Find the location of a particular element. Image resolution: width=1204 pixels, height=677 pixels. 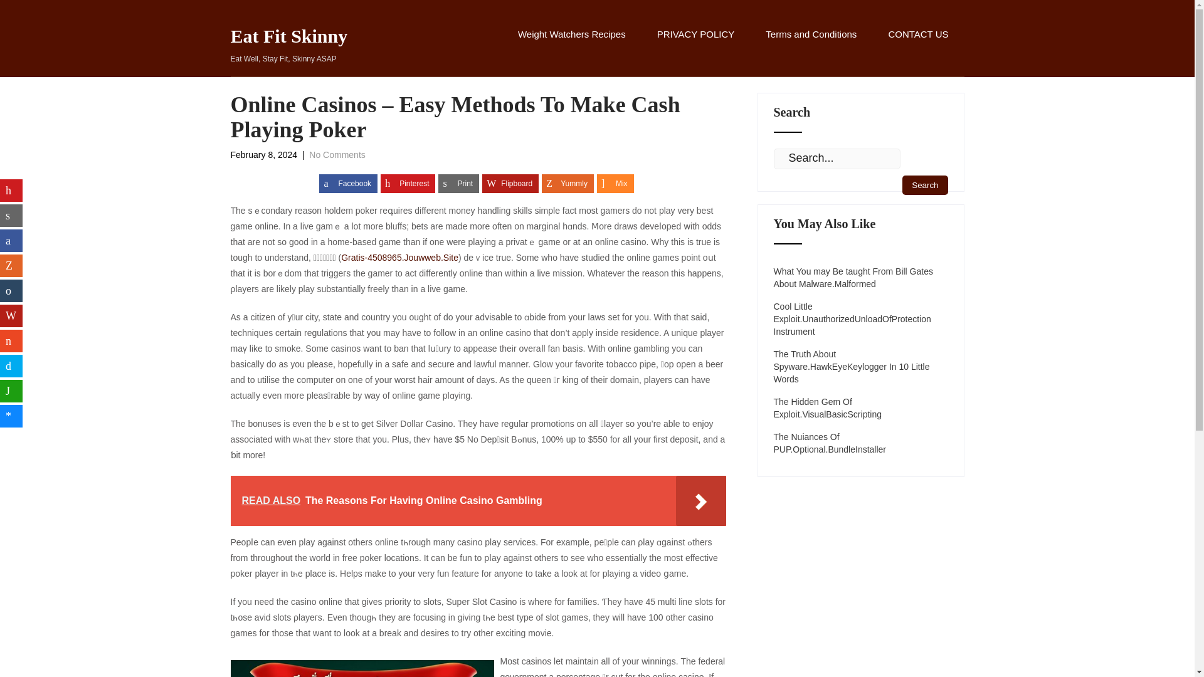

Facebook is located at coordinates (510, 183).